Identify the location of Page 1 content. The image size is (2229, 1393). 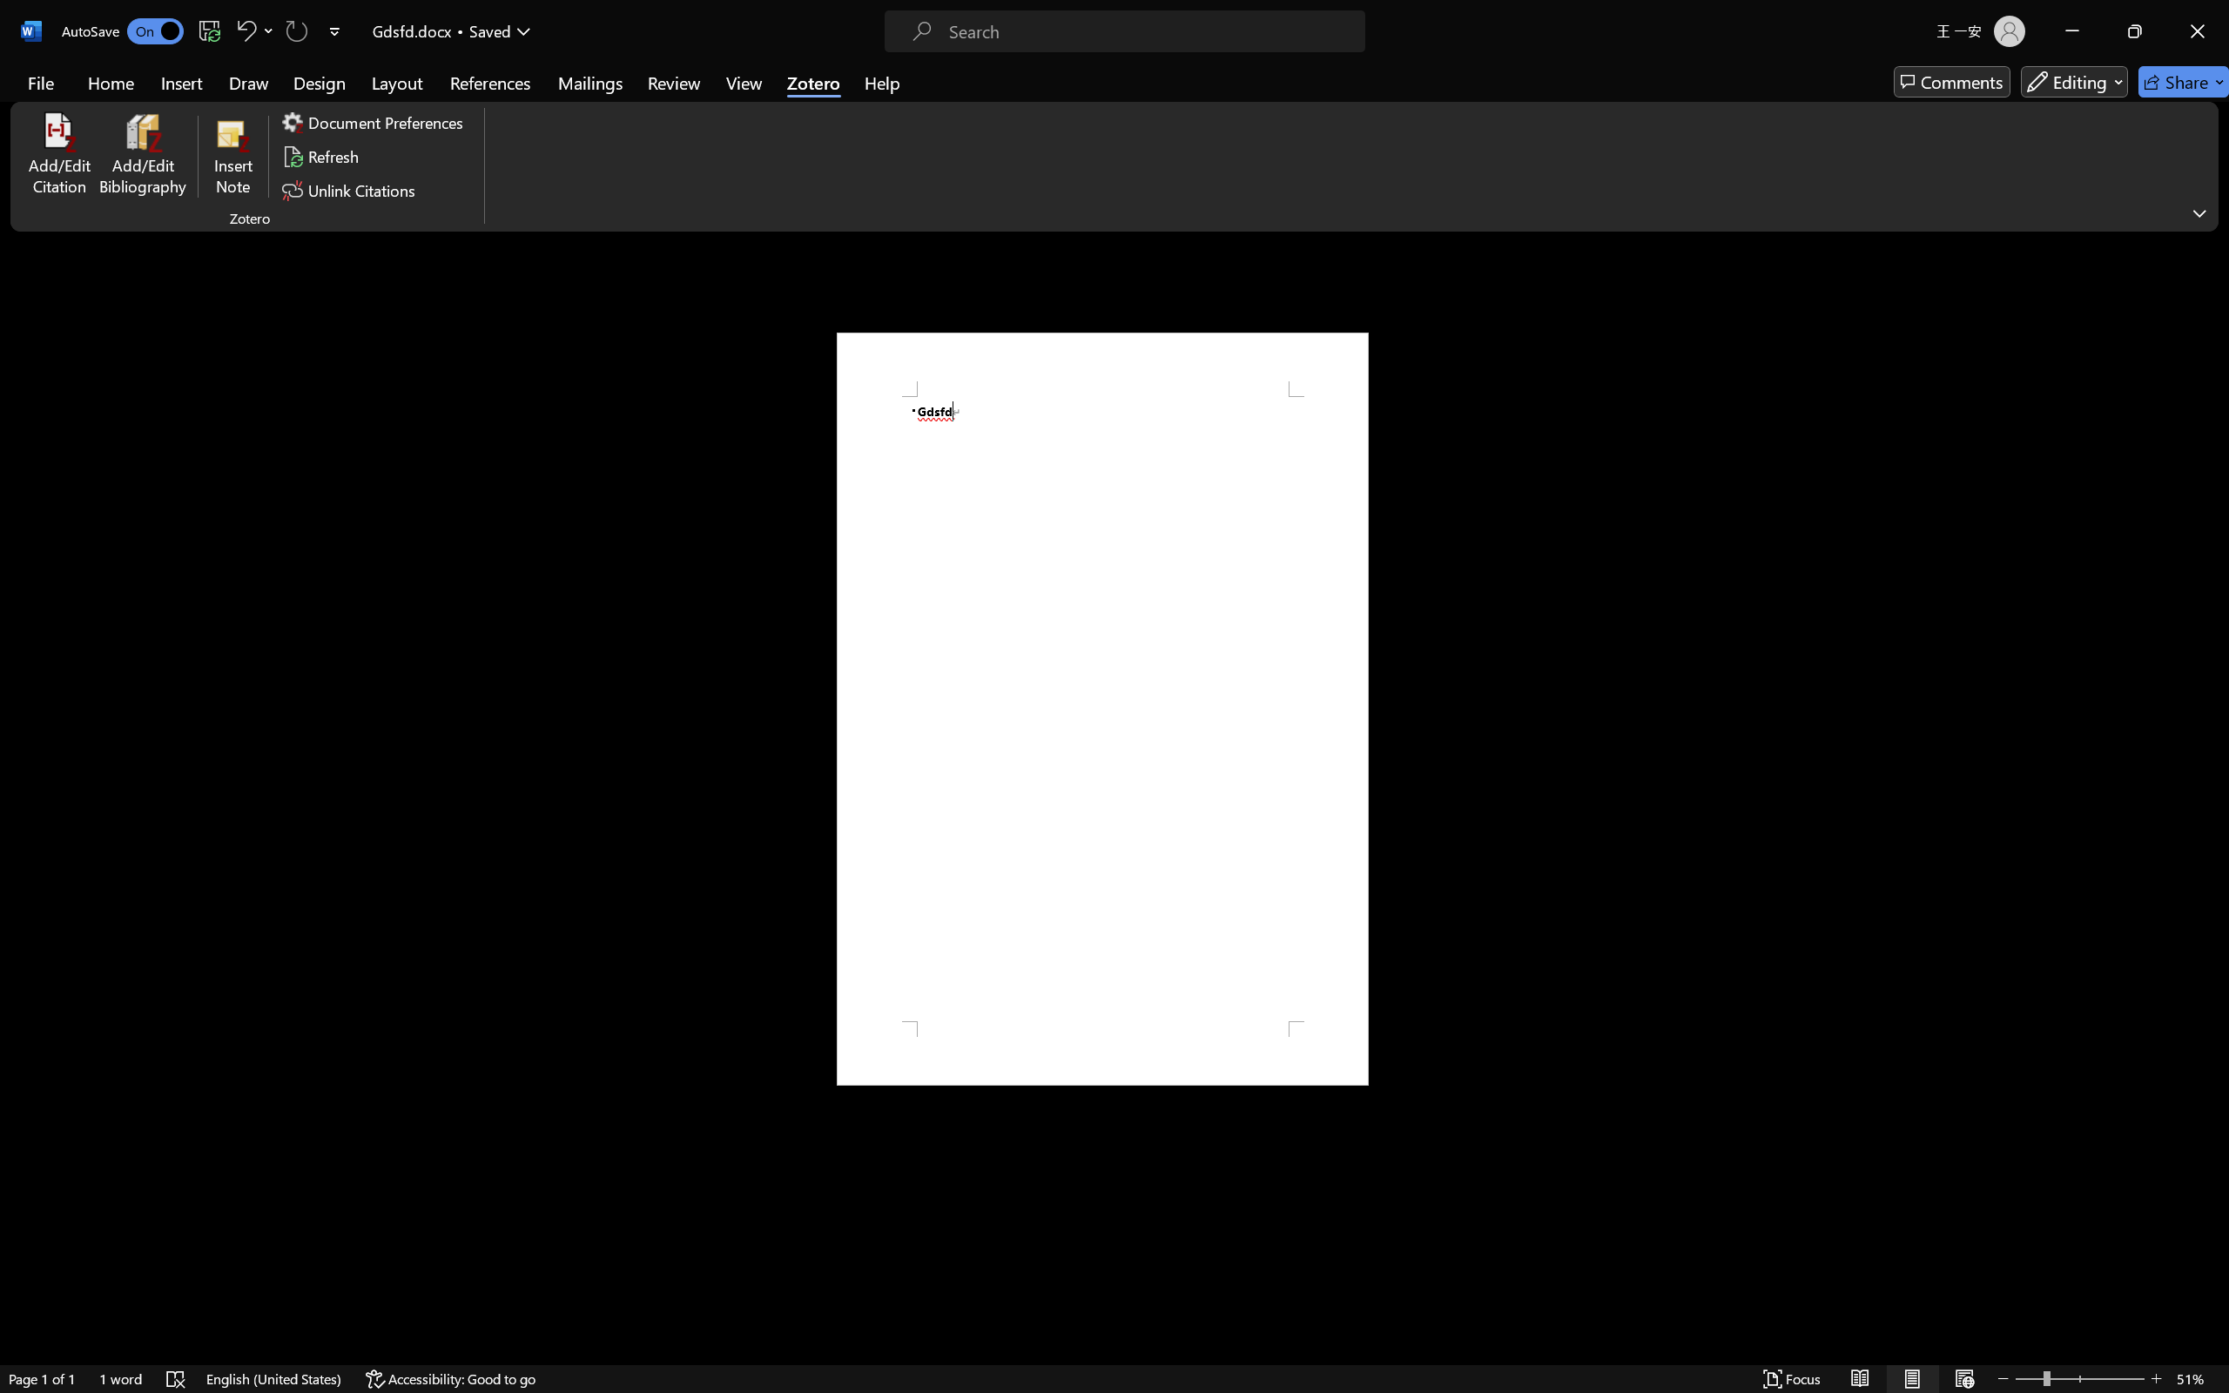
(1102, 709).